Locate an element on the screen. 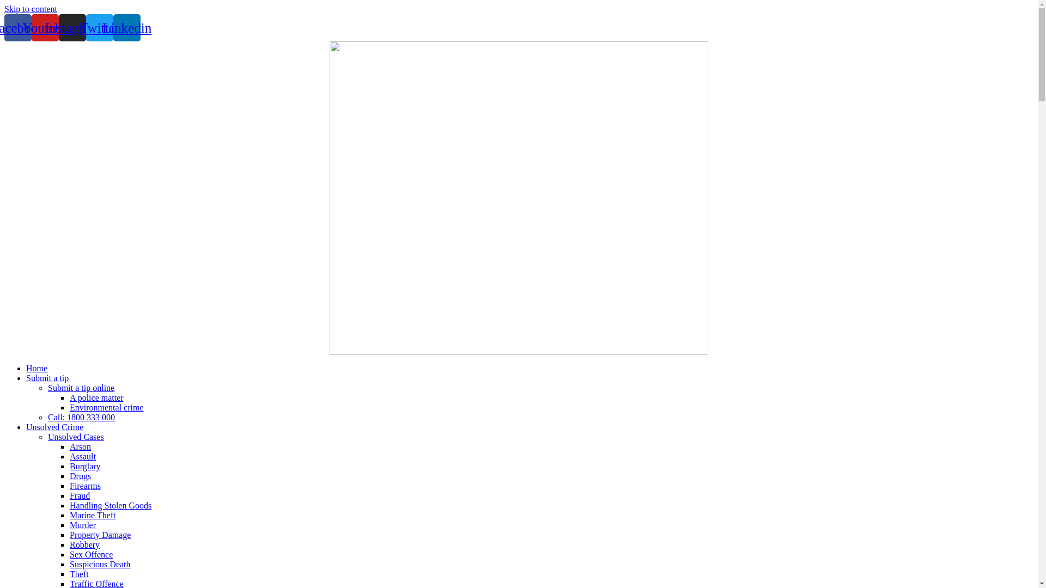  Assault is located at coordinates (83, 456).